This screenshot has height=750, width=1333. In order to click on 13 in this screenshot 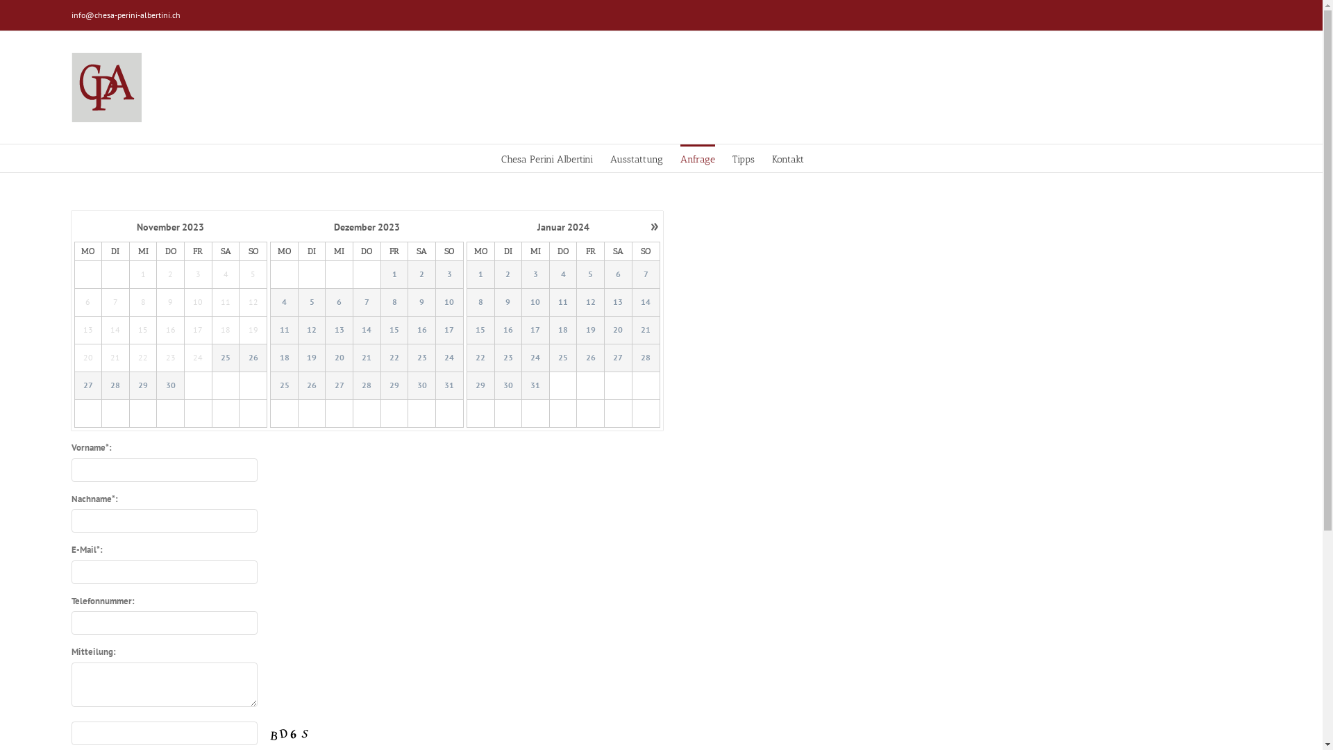, I will do `click(339, 331)`.